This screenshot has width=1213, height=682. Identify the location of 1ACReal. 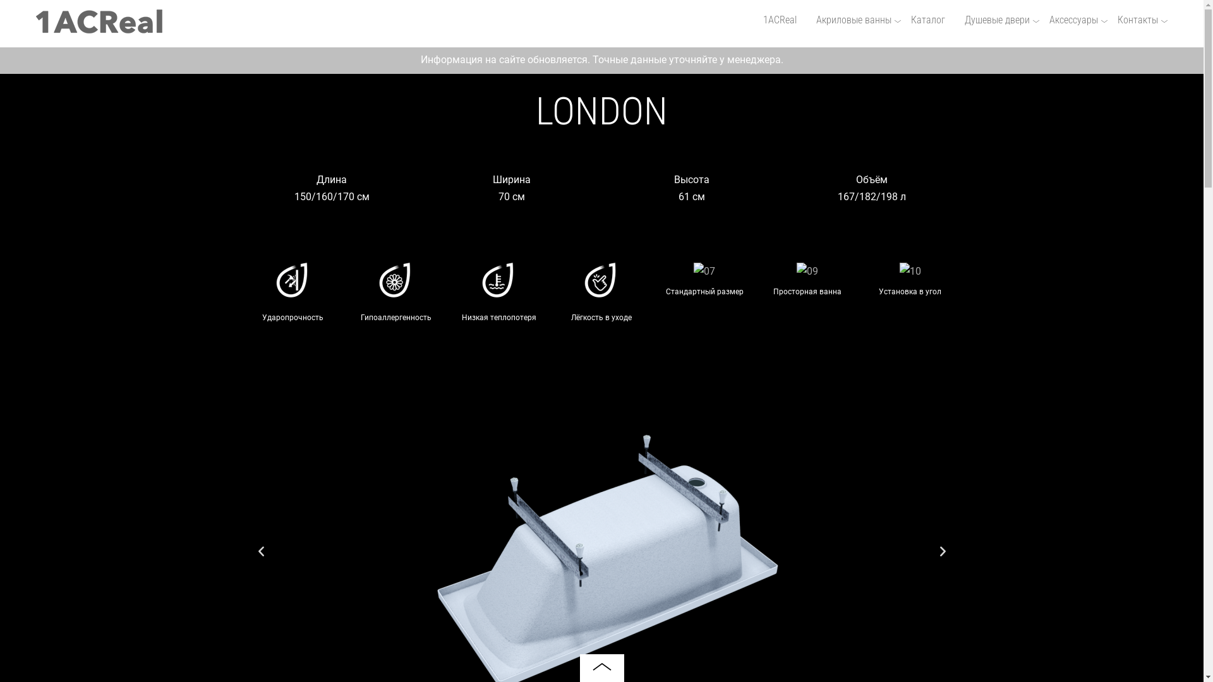
(780, 20).